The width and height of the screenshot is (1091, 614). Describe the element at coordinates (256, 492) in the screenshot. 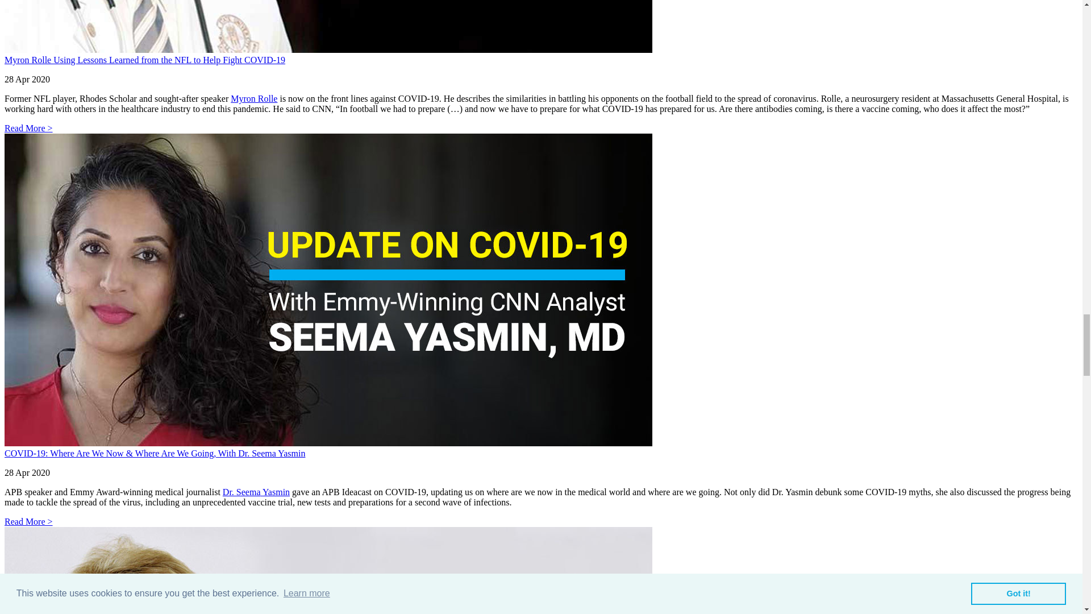

I see `Seema Yasmin, MD` at that location.